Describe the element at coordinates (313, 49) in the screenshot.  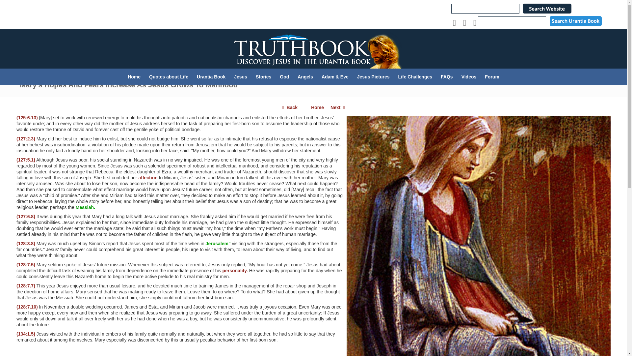
I see `TruthbookLogoRightWhite594x119` at that location.